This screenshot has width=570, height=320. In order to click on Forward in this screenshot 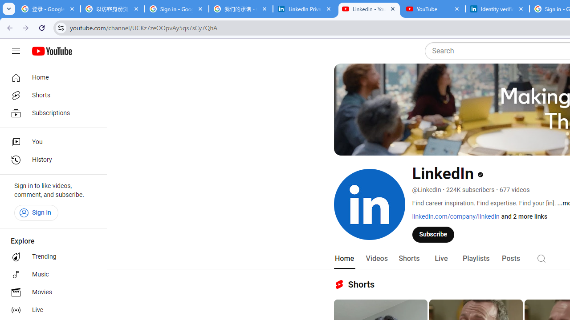, I will do `click(26, 28)`.